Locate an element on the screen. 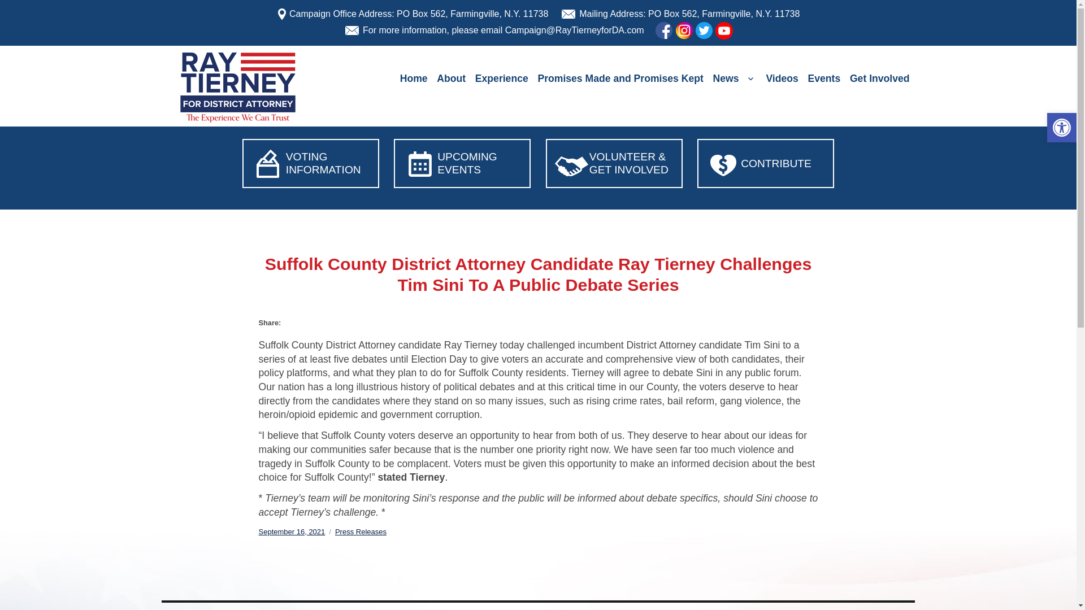 The image size is (1085, 610). Promises Made and Promises Kept is located at coordinates (620, 79).